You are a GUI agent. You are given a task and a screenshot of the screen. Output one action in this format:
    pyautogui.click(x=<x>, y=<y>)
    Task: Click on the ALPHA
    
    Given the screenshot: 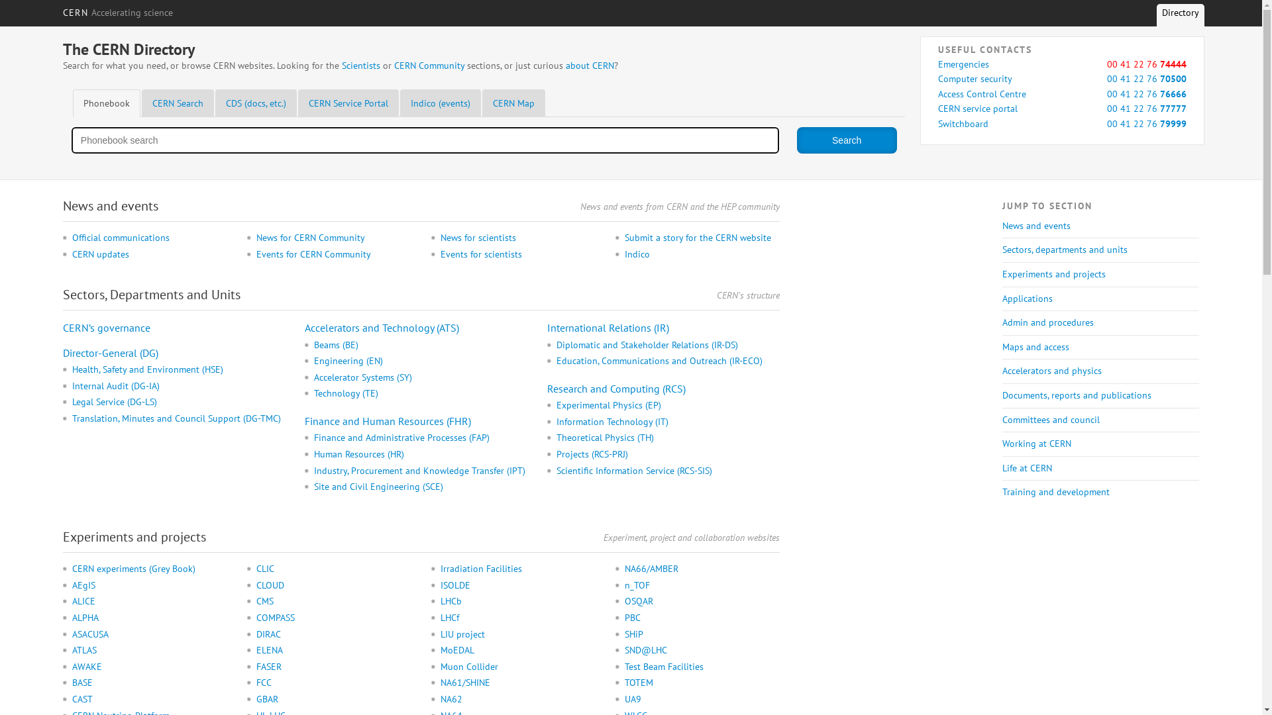 What is the action you would take?
    pyautogui.click(x=150, y=618)
    